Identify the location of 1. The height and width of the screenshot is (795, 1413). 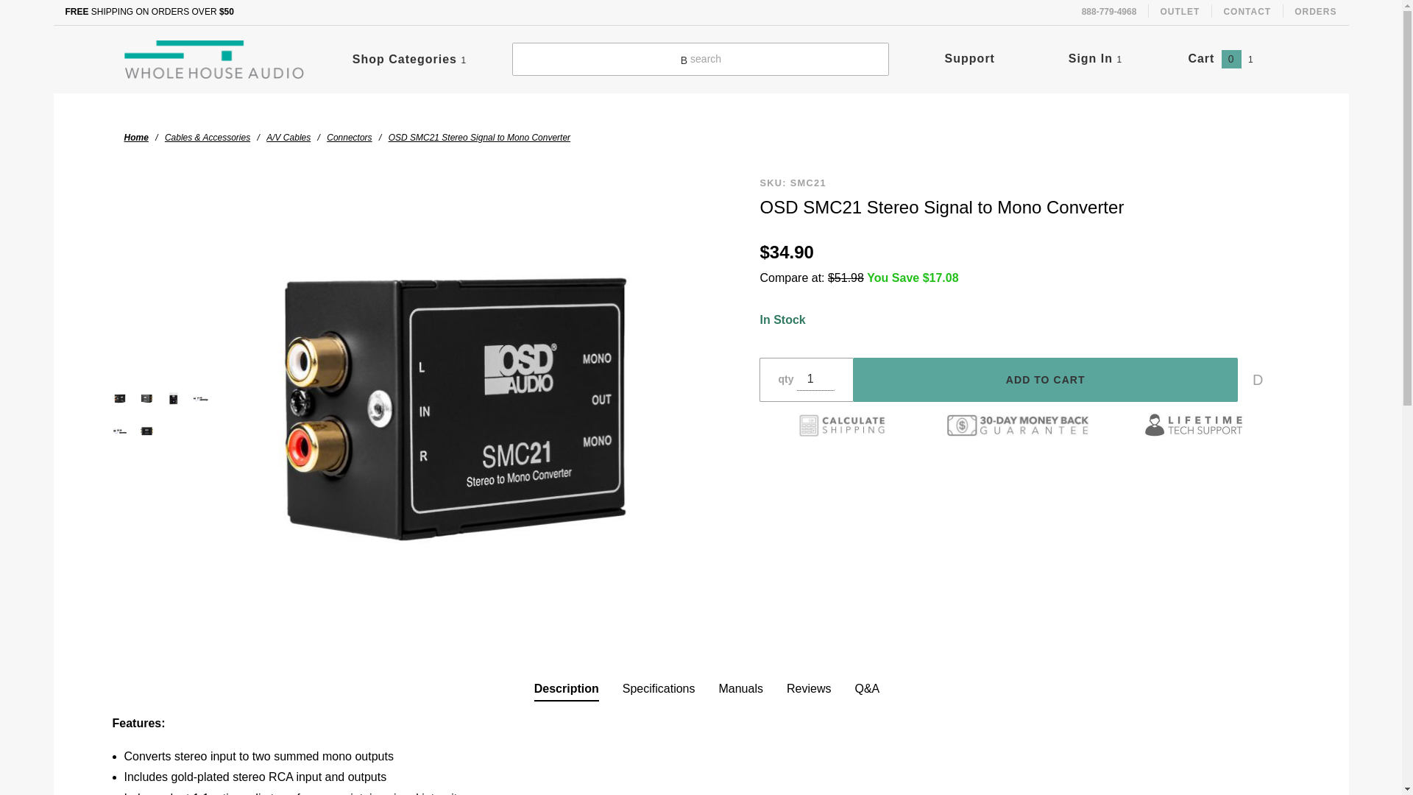
(815, 380).